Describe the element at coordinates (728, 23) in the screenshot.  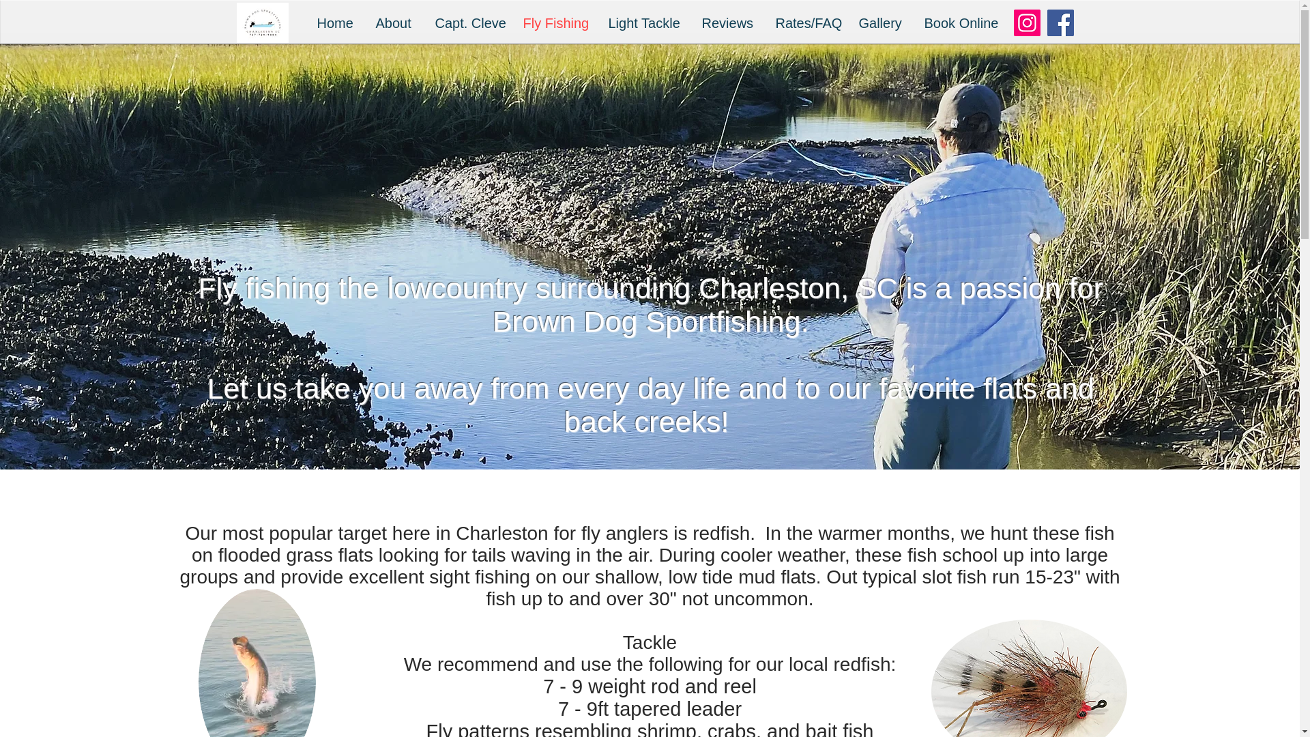
I see `Reviews` at that location.